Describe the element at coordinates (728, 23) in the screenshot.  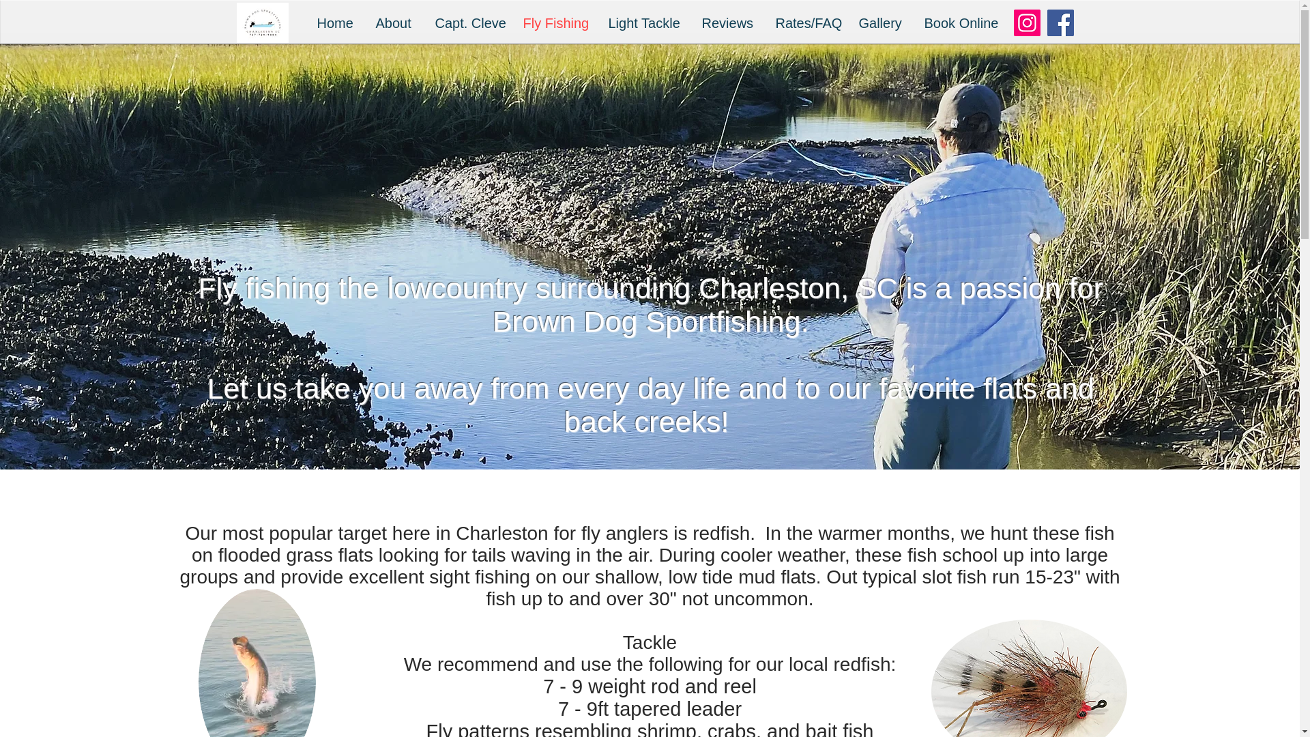
I see `Reviews` at that location.